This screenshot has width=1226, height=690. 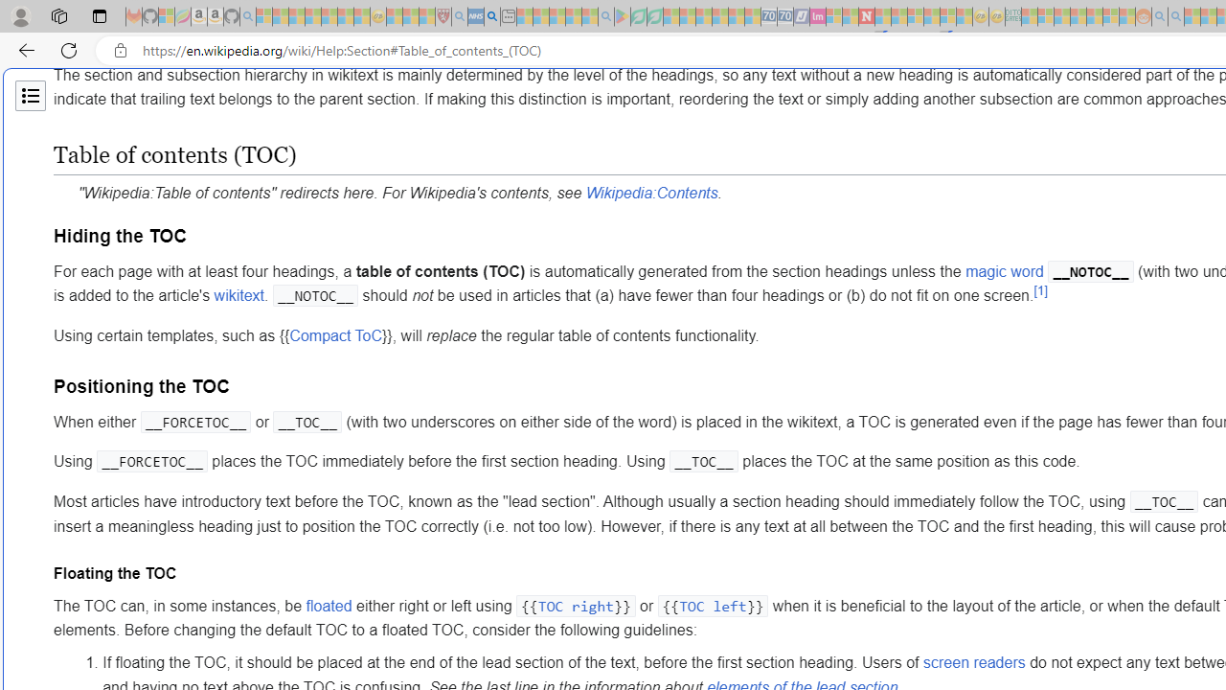 What do you see at coordinates (1005, 271) in the screenshot?
I see `magic word` at bounding box center [1005, 271].